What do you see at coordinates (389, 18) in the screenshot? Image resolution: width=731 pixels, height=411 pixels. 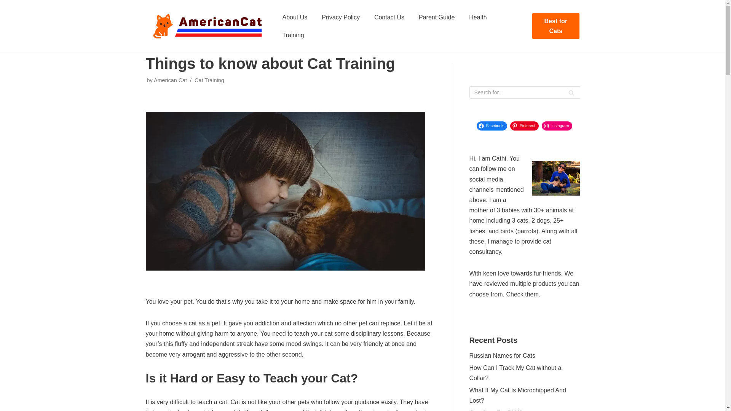 I see `Contact Us` at bounding box center [389, 18].